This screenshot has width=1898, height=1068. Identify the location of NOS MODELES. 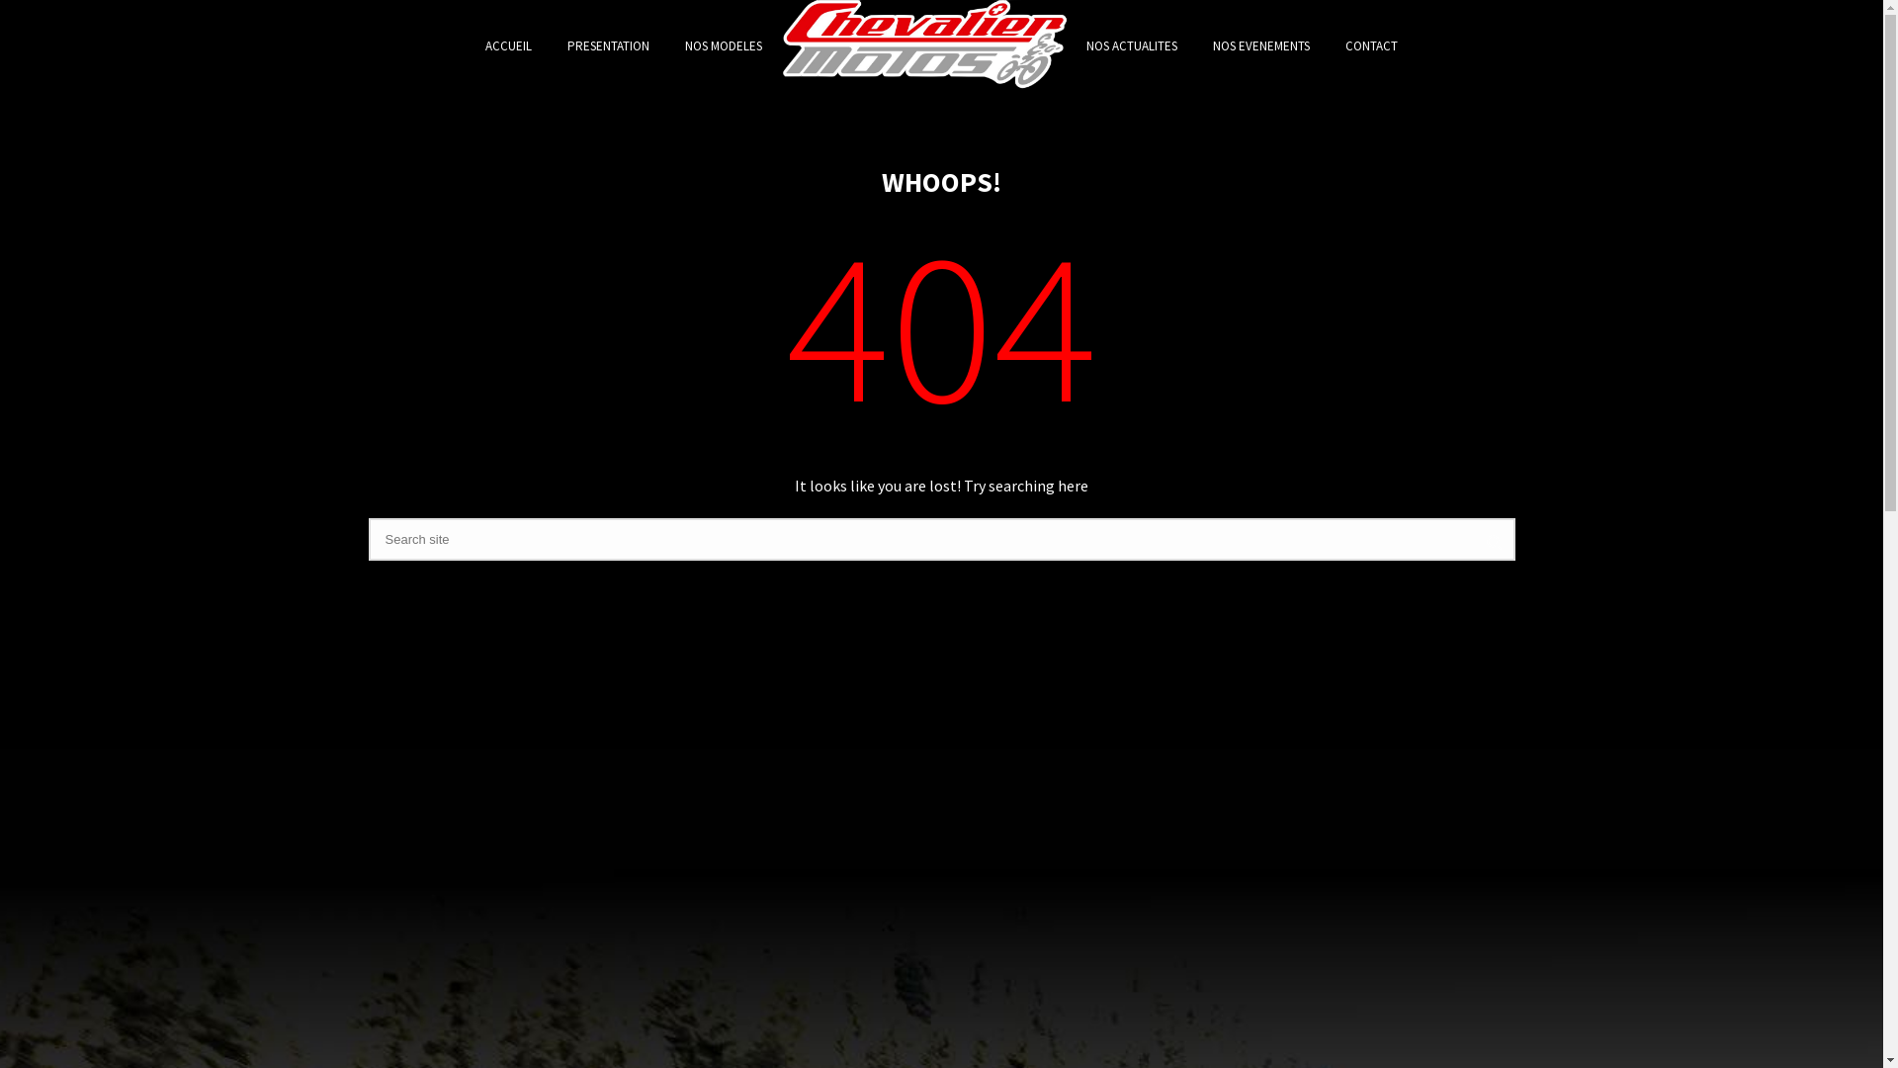
(724, 46).